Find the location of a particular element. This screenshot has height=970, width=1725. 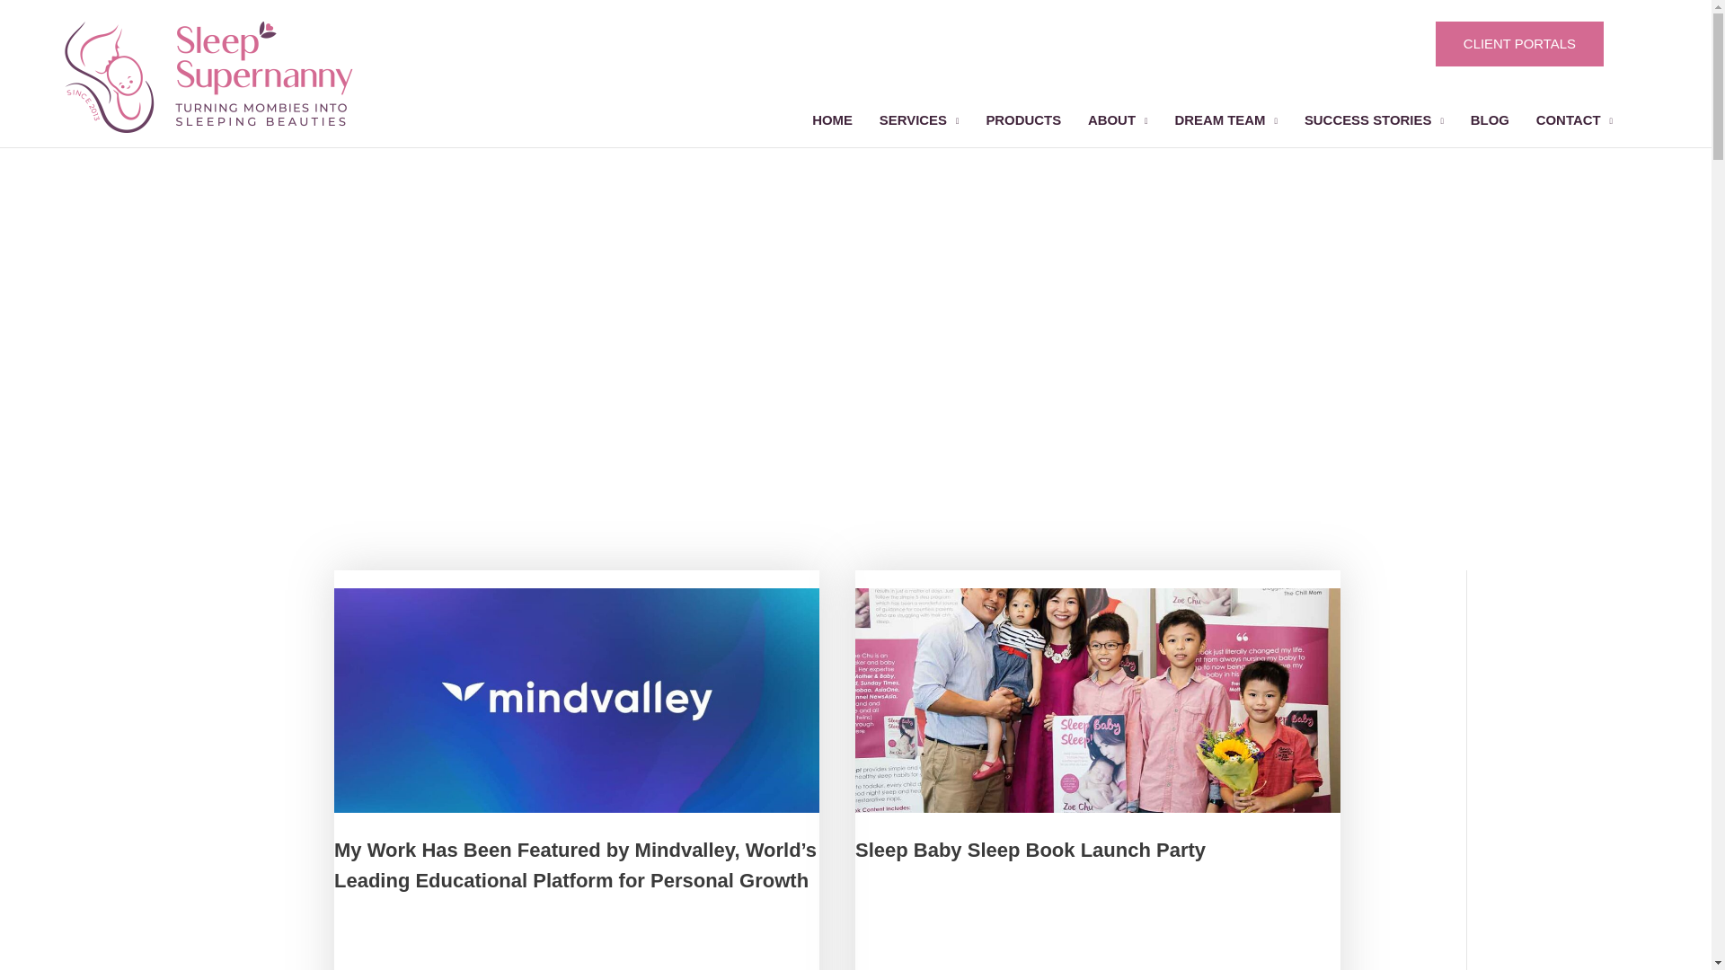

CONTACT is located at coordinates (1574, 120).